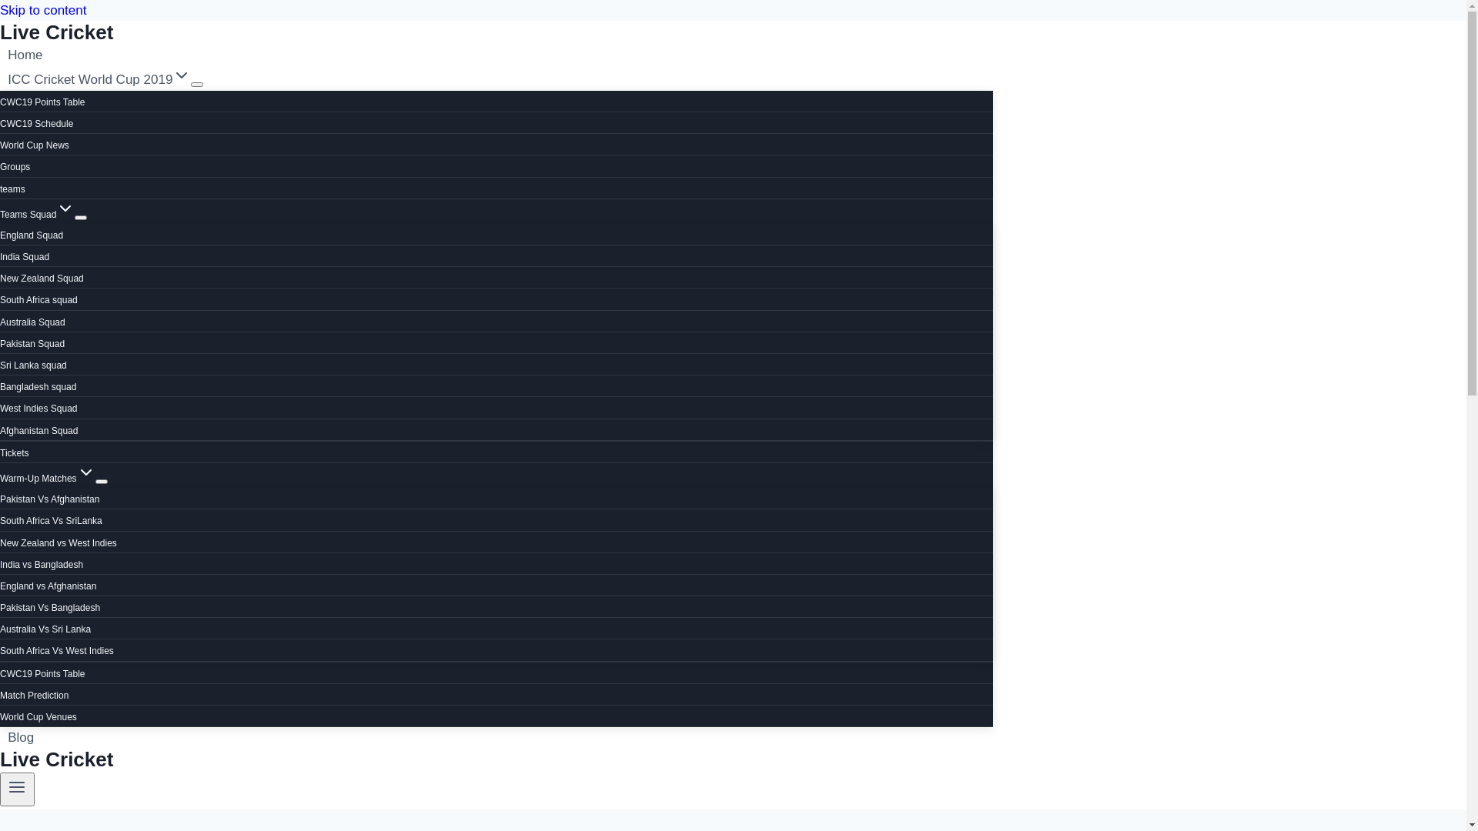 Image resolution: width=1478 pixels, height=831 pixels. I want to click on Pakistan Vs Bangladesh, so click(50, 608).